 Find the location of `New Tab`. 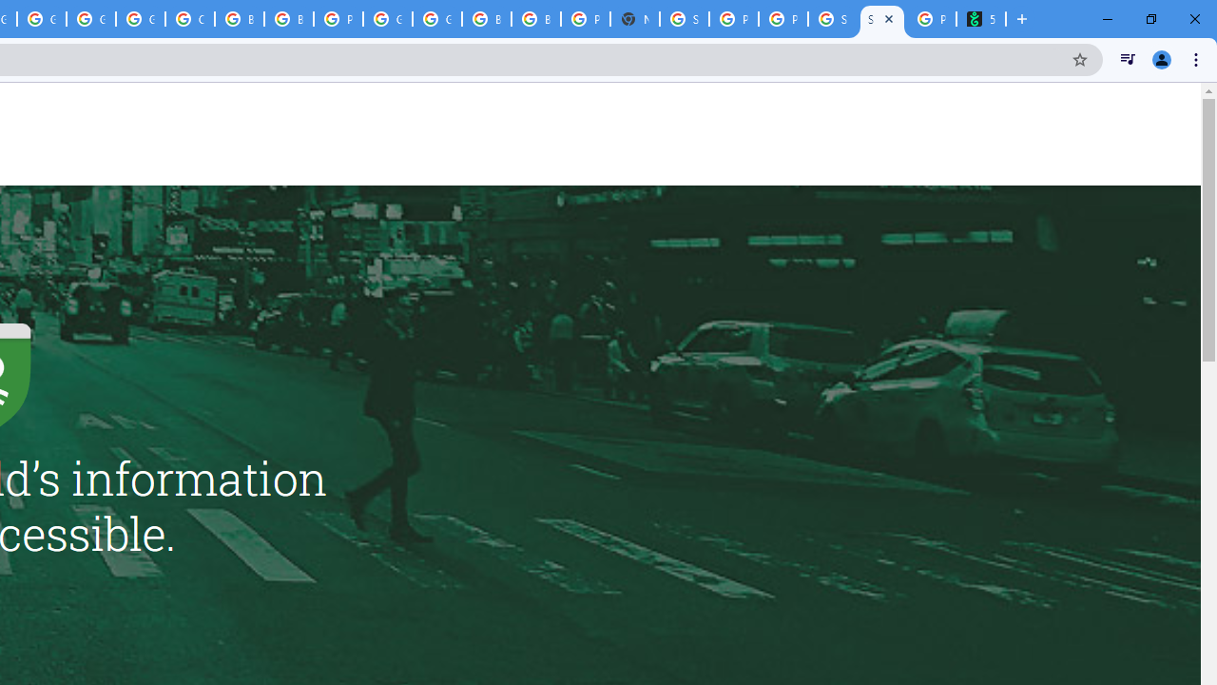

New Tab is located at coordinates (635, 19).